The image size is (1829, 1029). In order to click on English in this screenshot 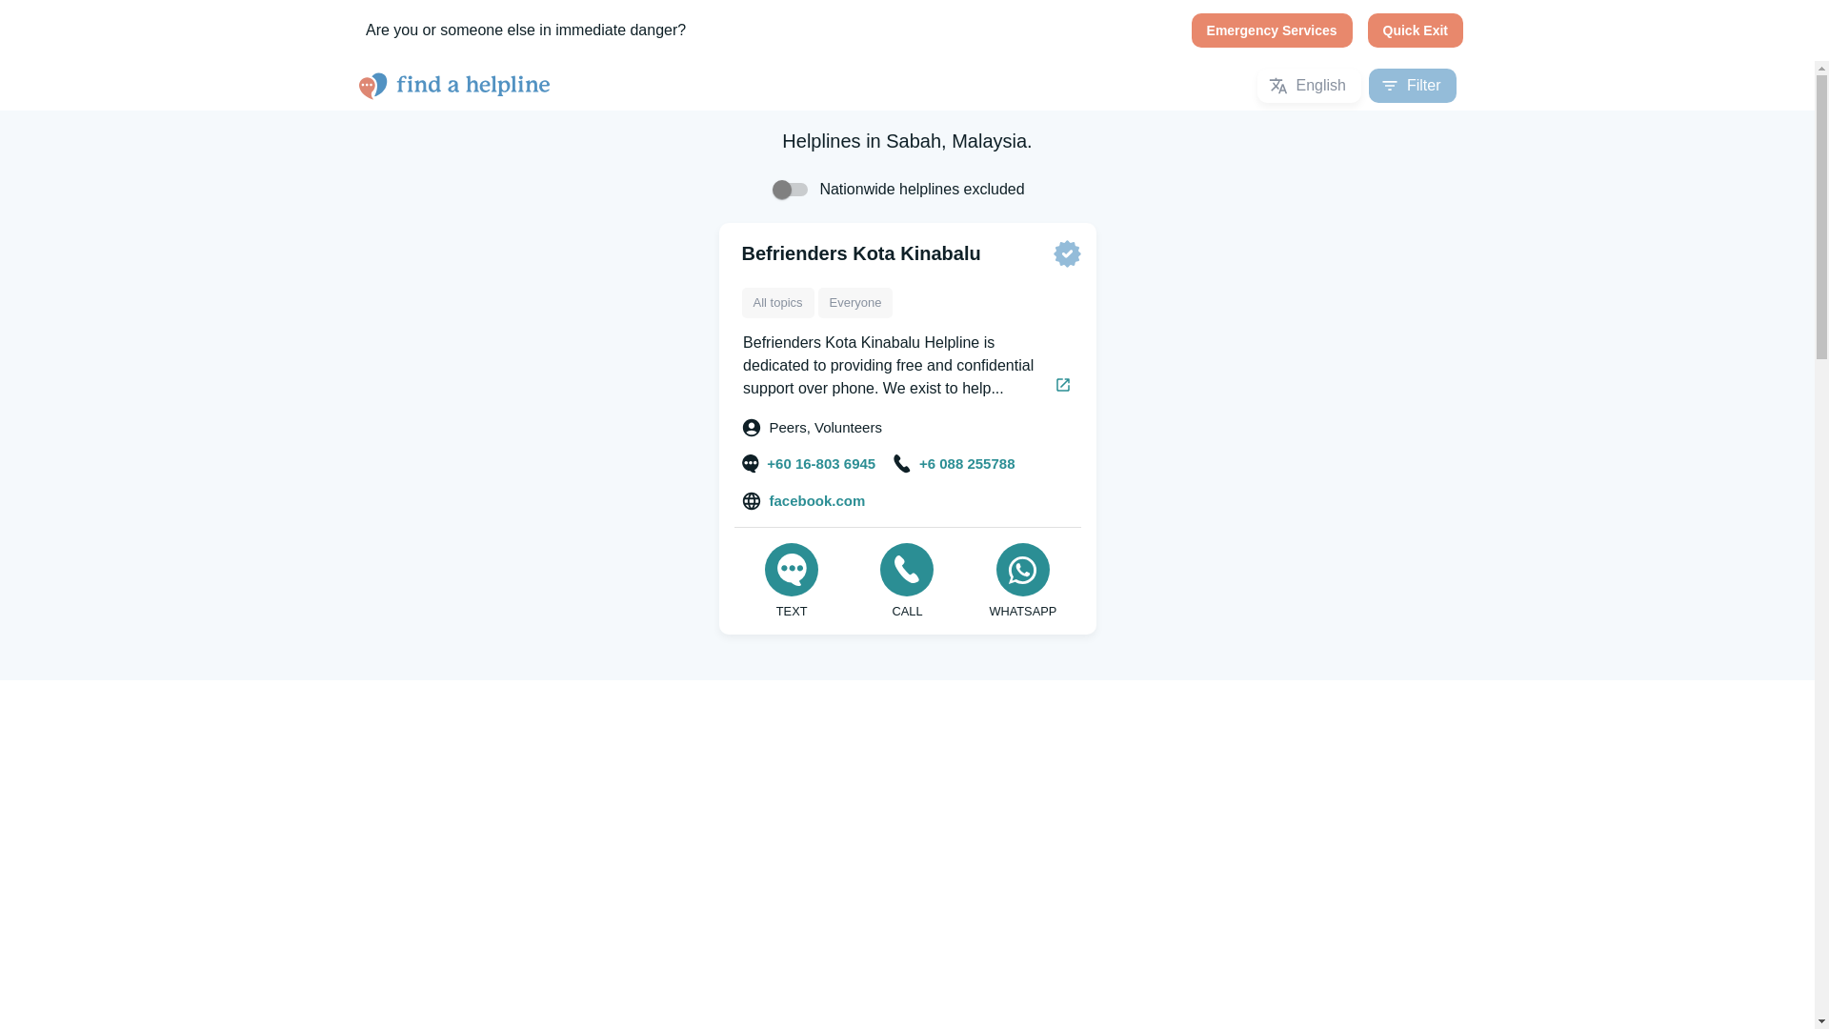, I will do `click(1309, 86)`.